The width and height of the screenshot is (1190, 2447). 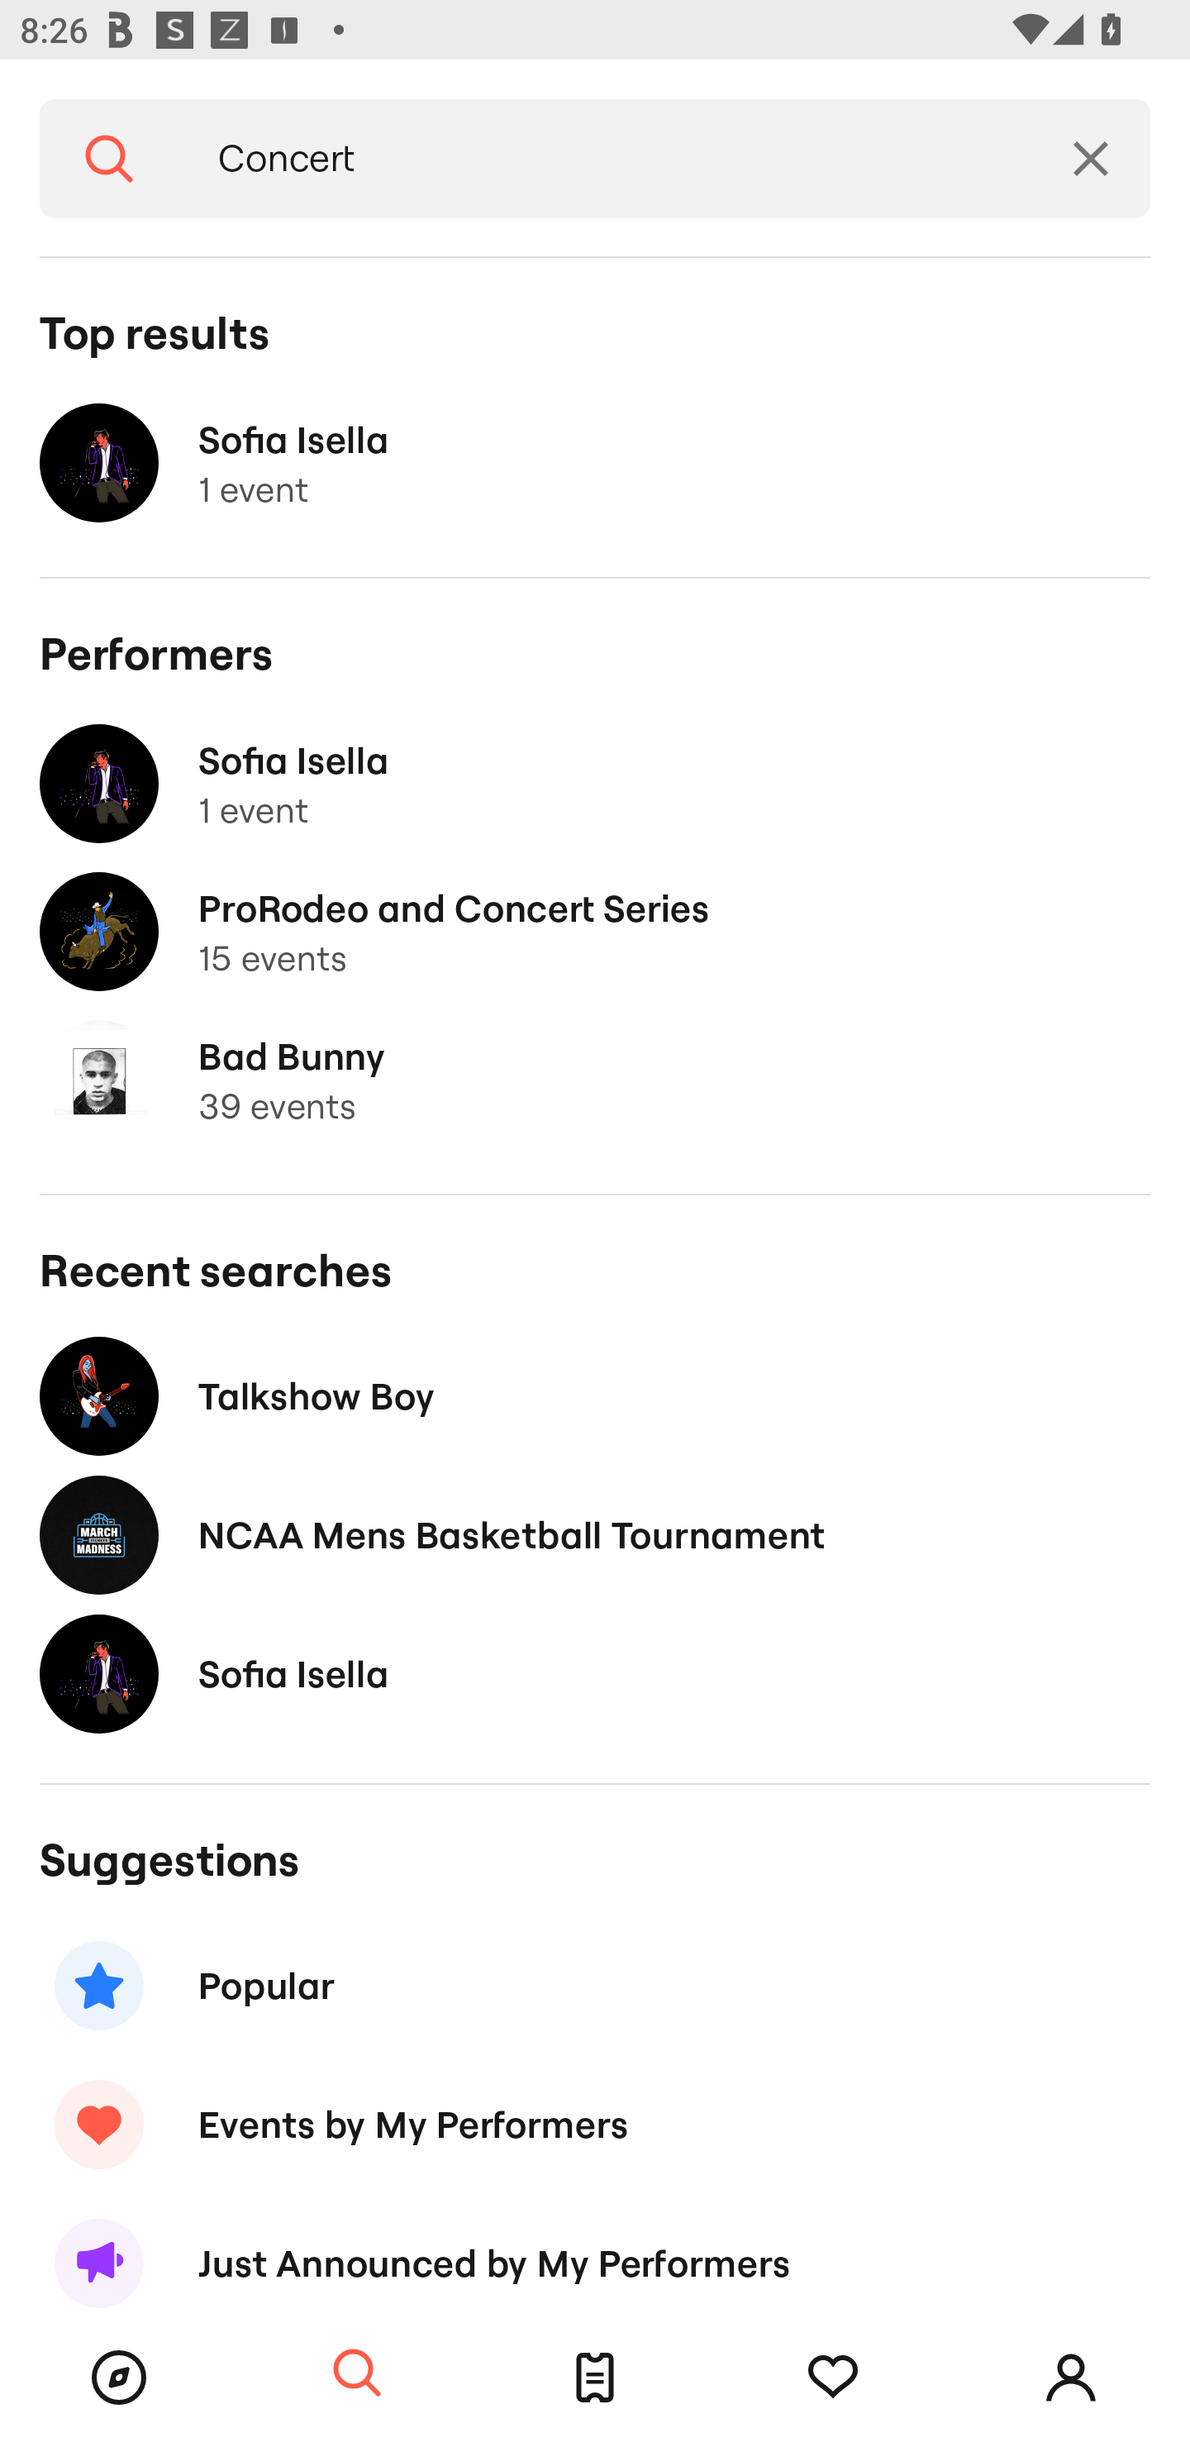 I want to click on NCAA Mens Basketball Tournament, so click(x=595, y=1535).